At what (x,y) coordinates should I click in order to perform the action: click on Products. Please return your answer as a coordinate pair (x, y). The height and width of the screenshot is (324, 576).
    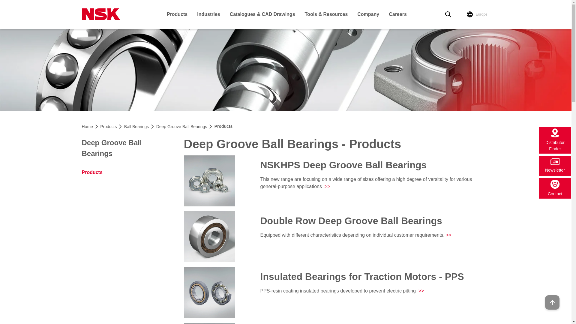
    Looking at the image, I should click on (178, 14).